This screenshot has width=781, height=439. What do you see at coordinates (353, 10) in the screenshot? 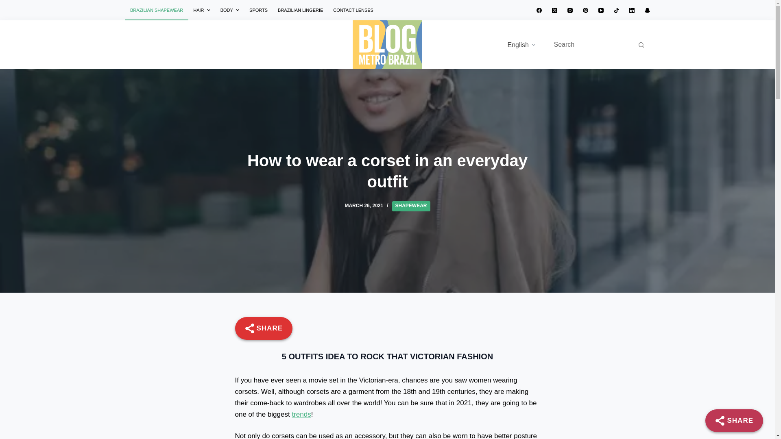
I see `CONTACT LENSES` at bounding box center [353, 10].